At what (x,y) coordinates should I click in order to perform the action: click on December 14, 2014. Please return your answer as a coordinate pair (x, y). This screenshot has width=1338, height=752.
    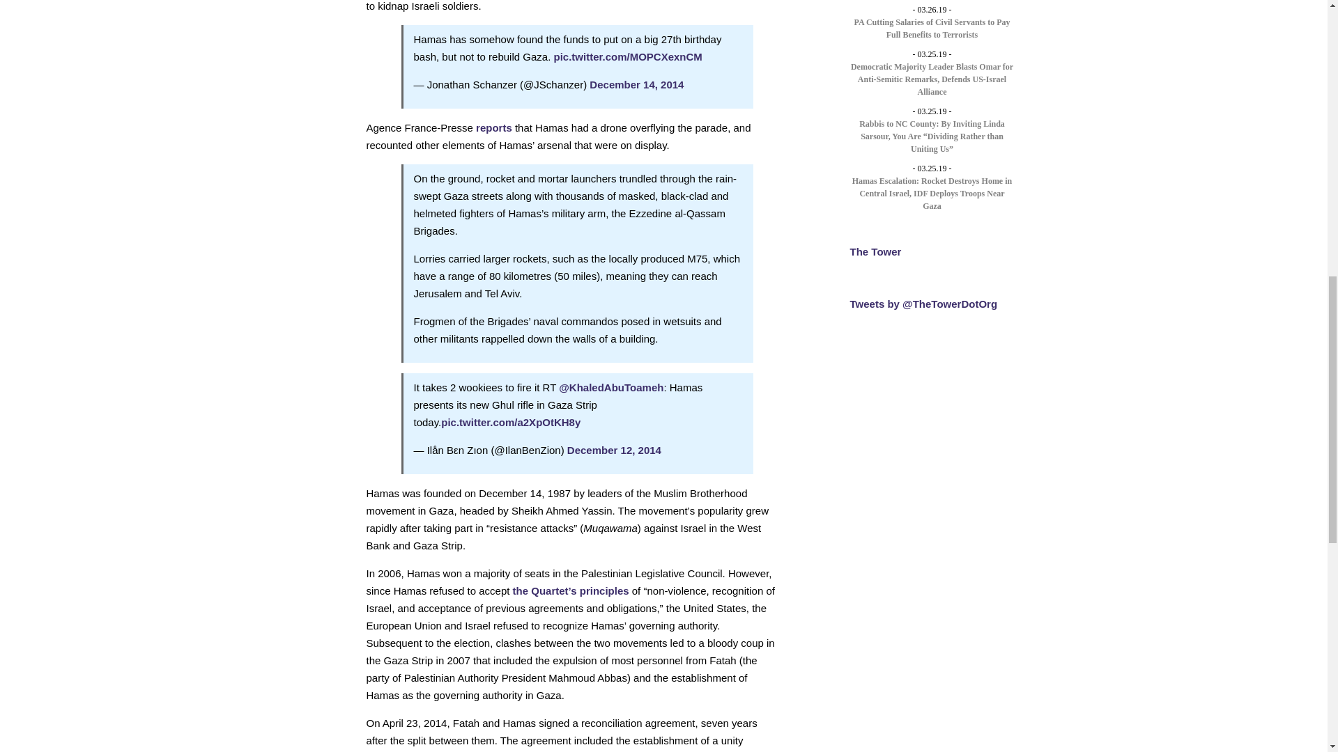
    Looking at the image, I should click on (637, 84).